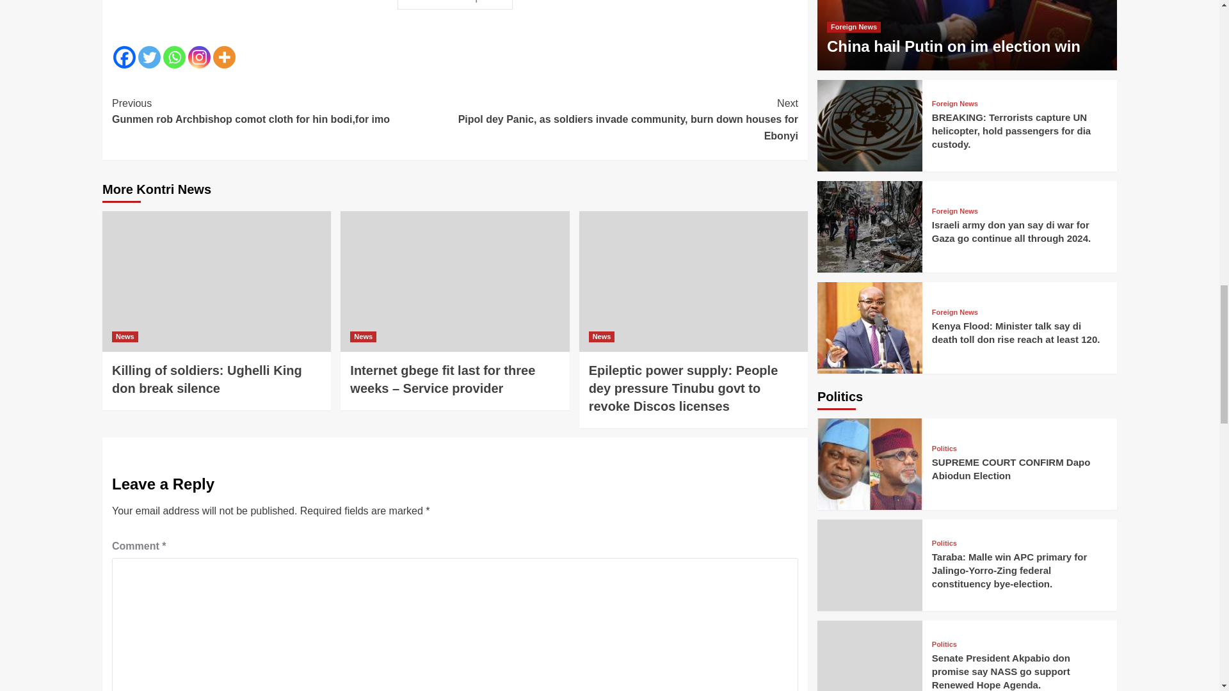 This screenshot has width=1229, height=691. Describe the element at coordinates (198, 57) in the screenshot. I see `Instagram` at that location.